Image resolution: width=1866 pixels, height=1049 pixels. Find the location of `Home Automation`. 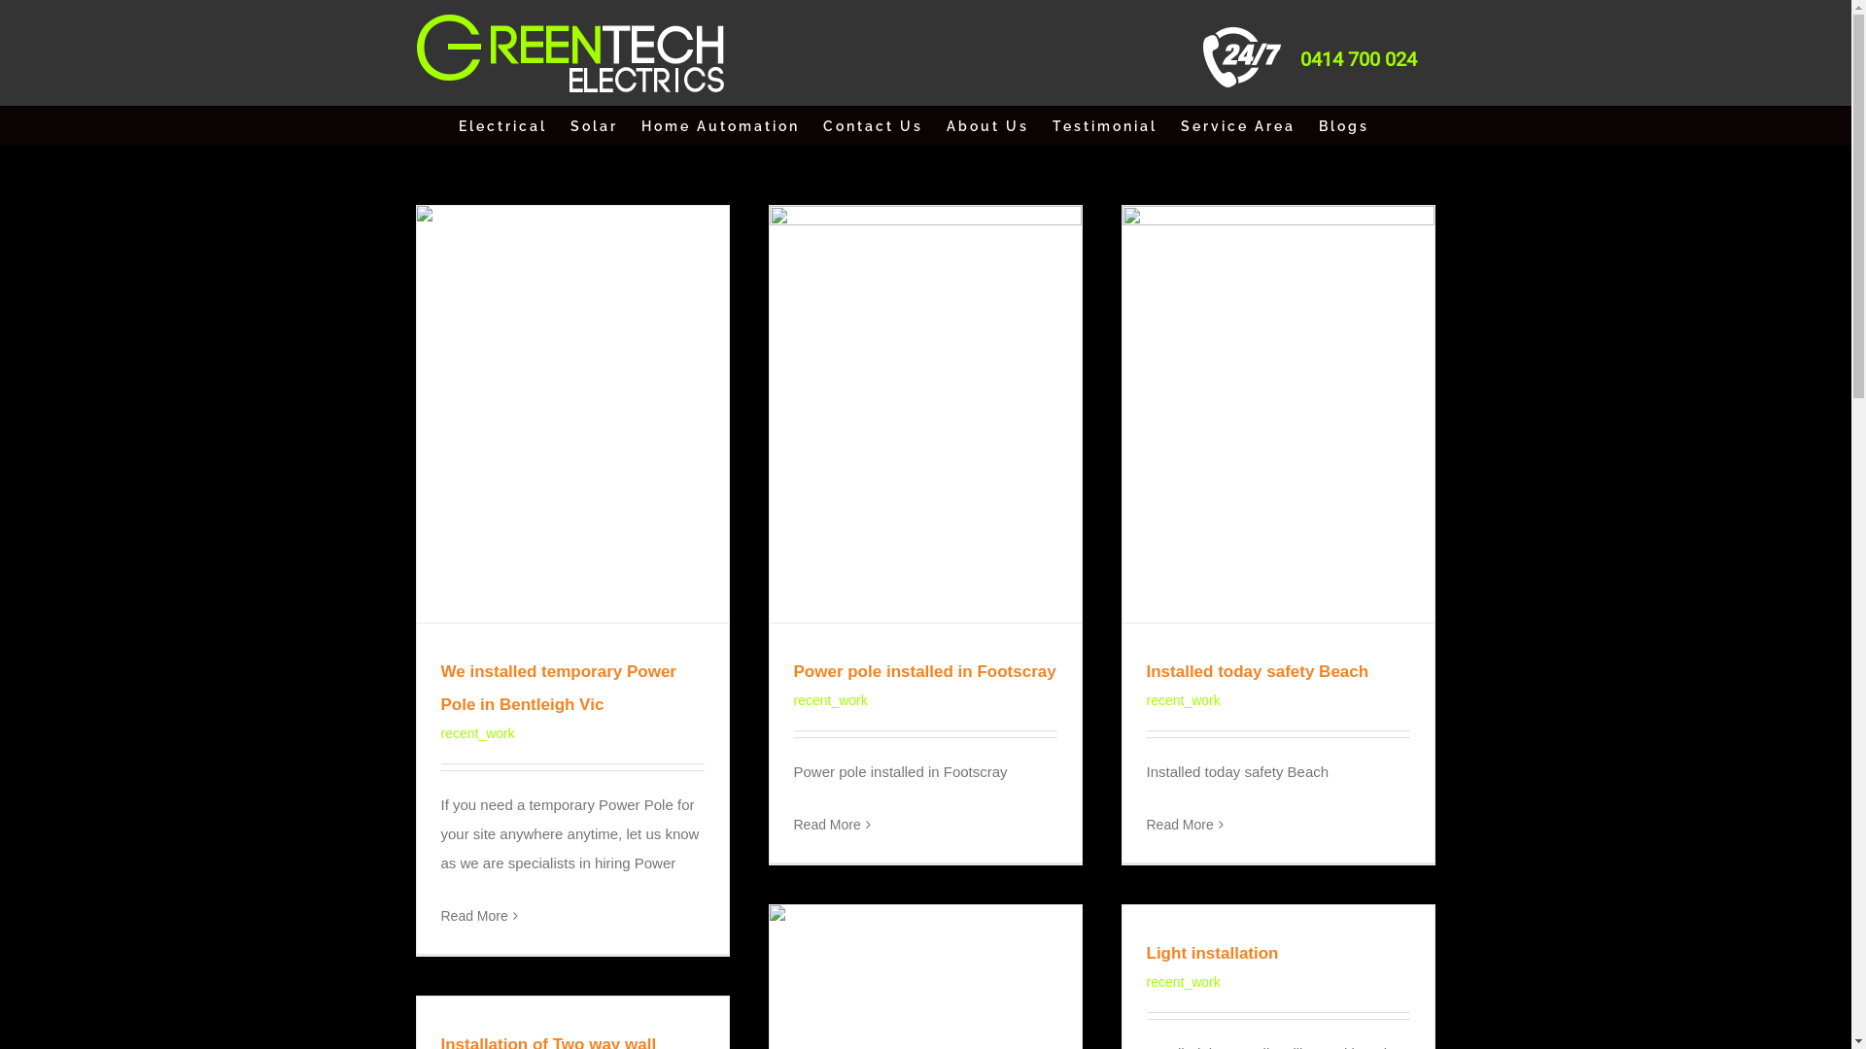

Home Automation is located at coordinates (721, 126).